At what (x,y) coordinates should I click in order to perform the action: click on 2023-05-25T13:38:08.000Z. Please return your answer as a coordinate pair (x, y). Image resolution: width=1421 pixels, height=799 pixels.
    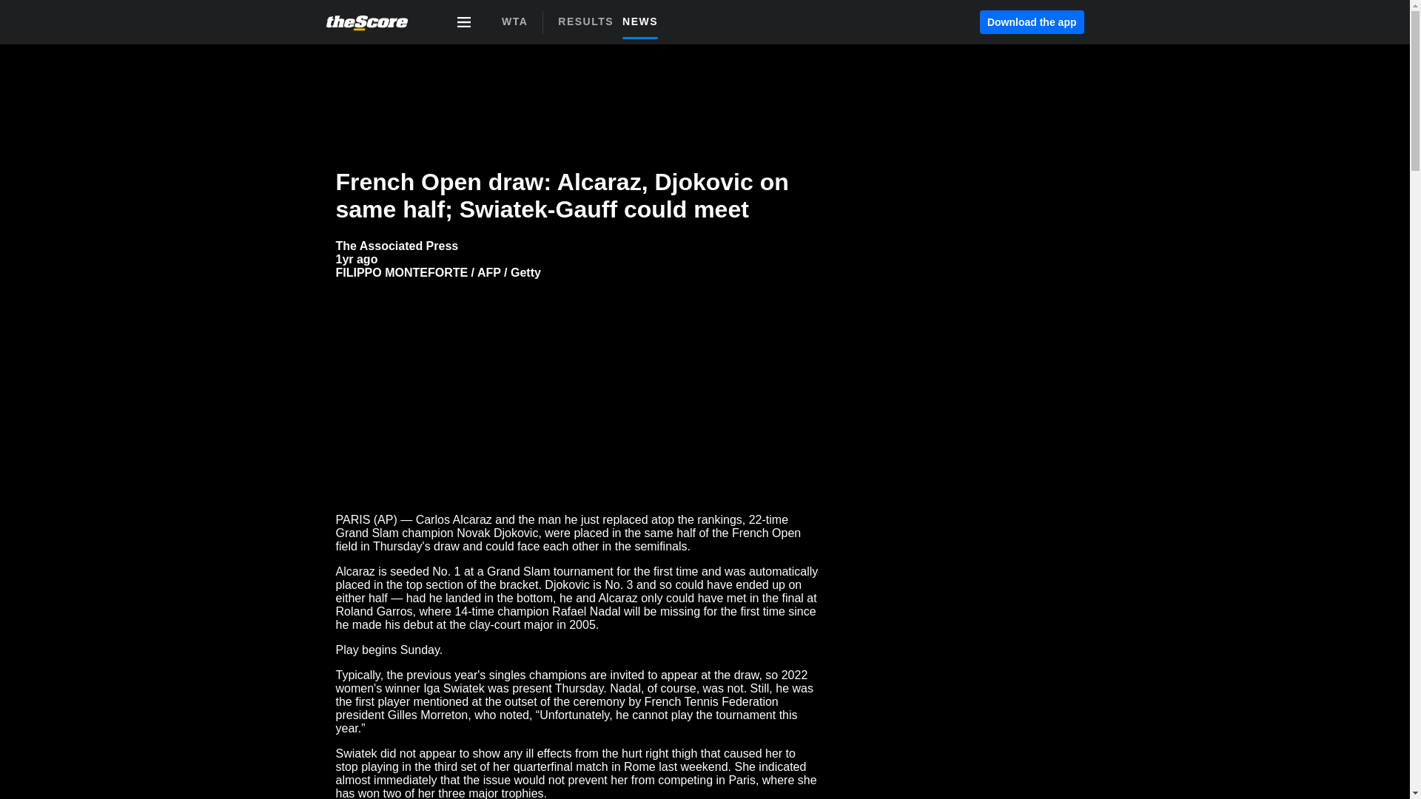
    Looking at the image, I should click on (357, 259).